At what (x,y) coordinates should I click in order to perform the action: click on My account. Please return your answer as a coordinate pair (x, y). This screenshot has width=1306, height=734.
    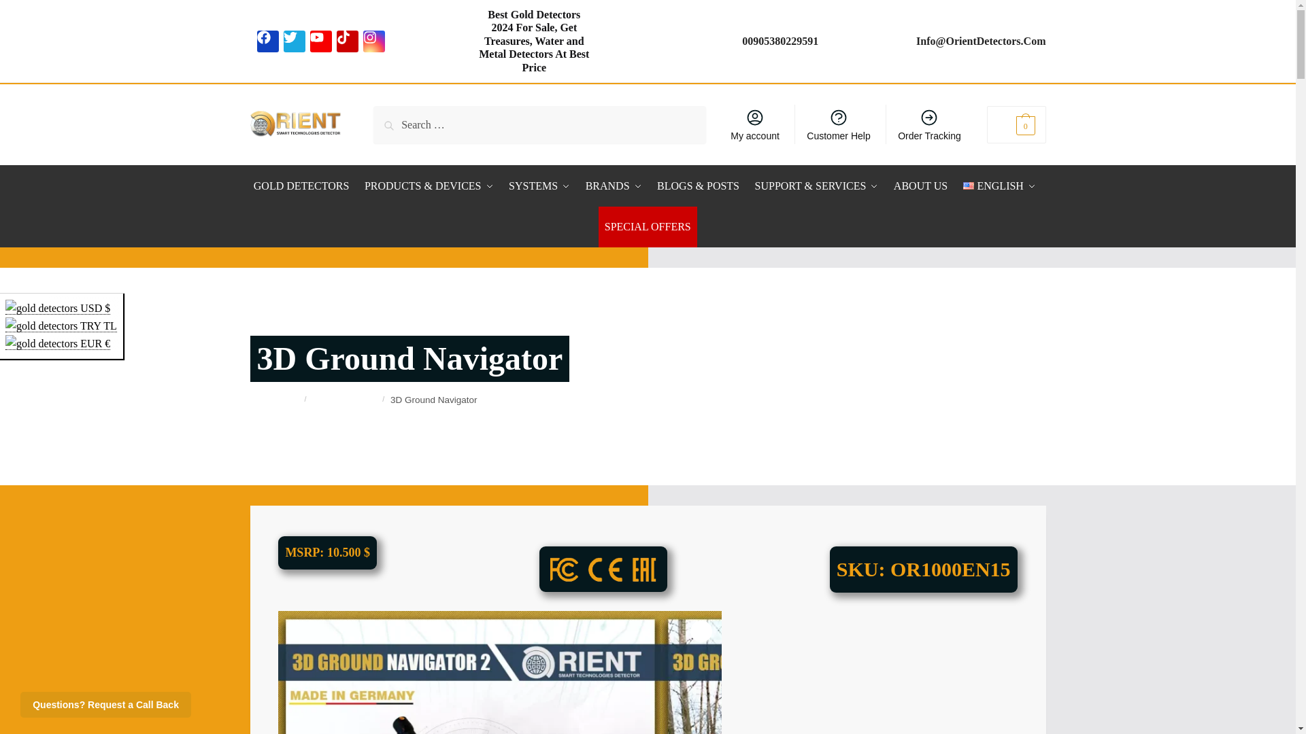
    Looking at the image, I should click on (754, 124).